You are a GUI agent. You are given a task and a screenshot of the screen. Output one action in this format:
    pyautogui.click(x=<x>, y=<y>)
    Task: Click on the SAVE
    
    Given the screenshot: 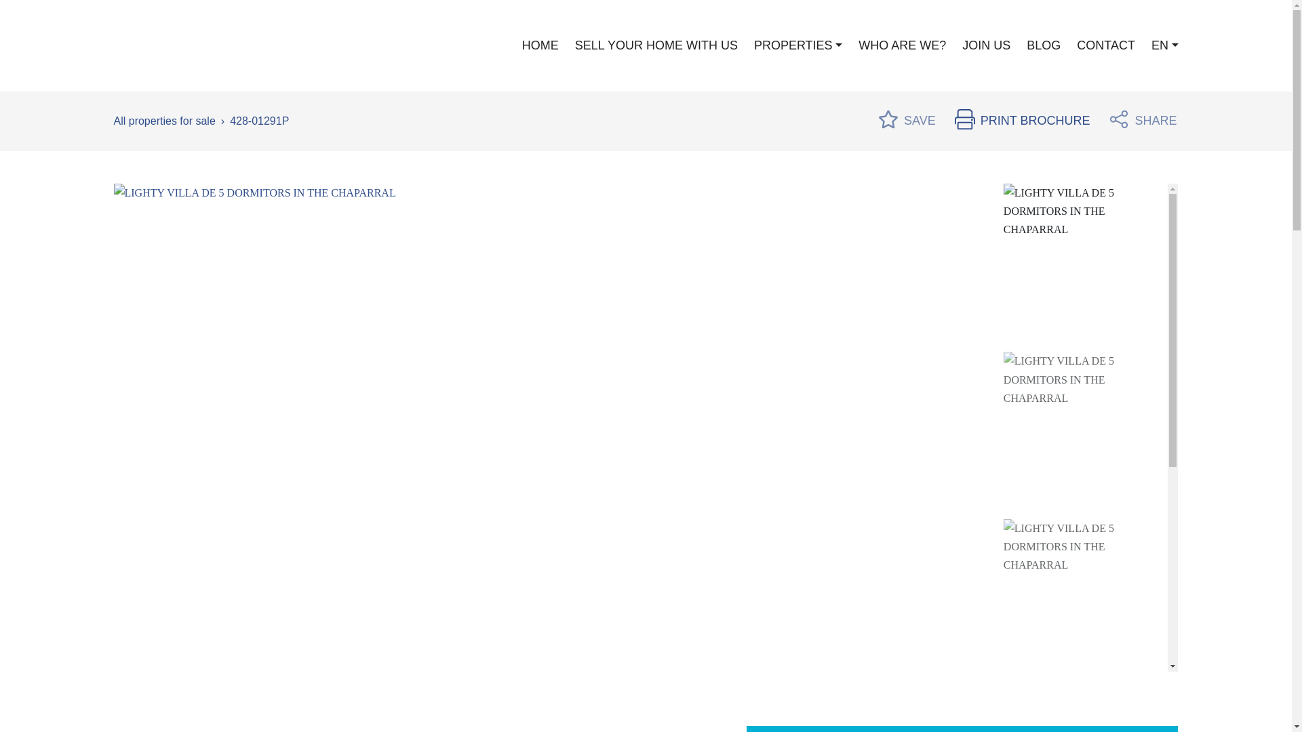 What is the action you would take?
    pyautogui.click(x=907, y=121)
    